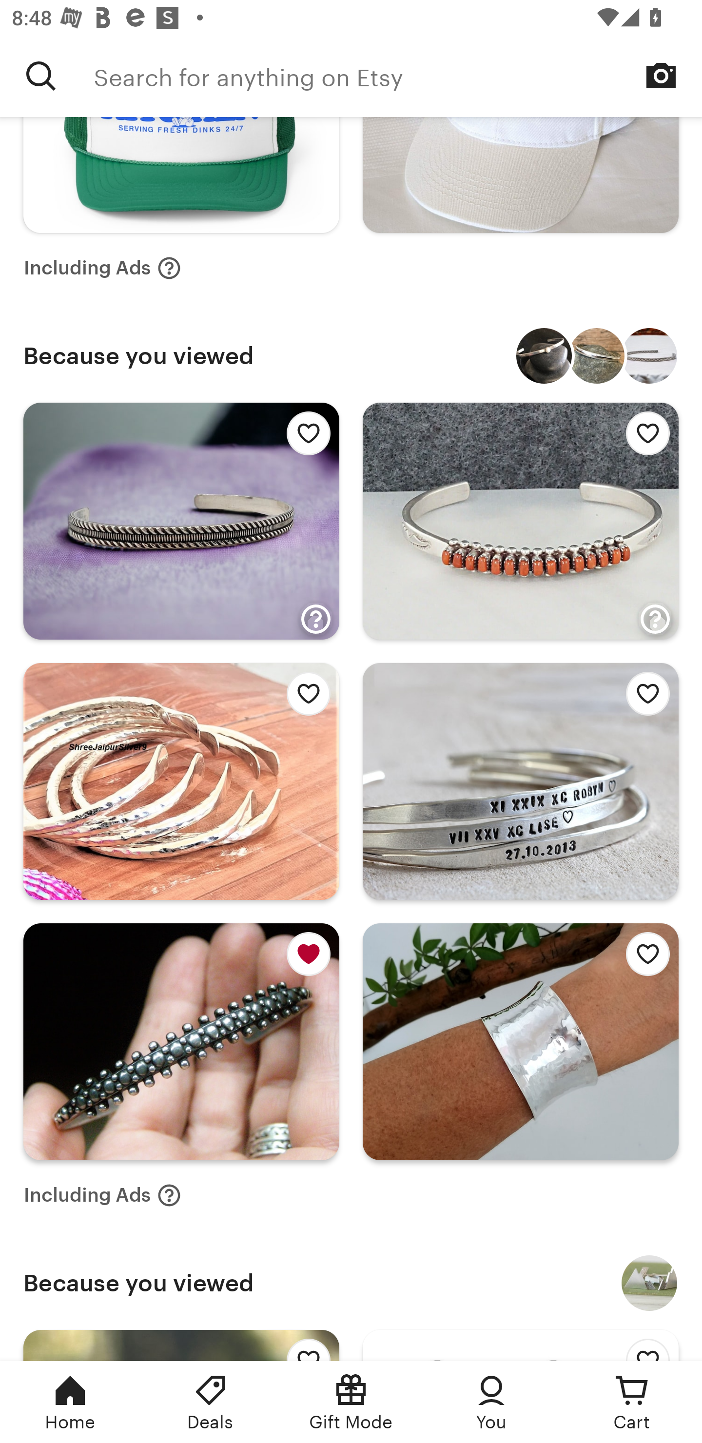  What do you see at coordinates (661, 75) in the screenshot?
I see `Search by image` at bounding box center [661, 75].